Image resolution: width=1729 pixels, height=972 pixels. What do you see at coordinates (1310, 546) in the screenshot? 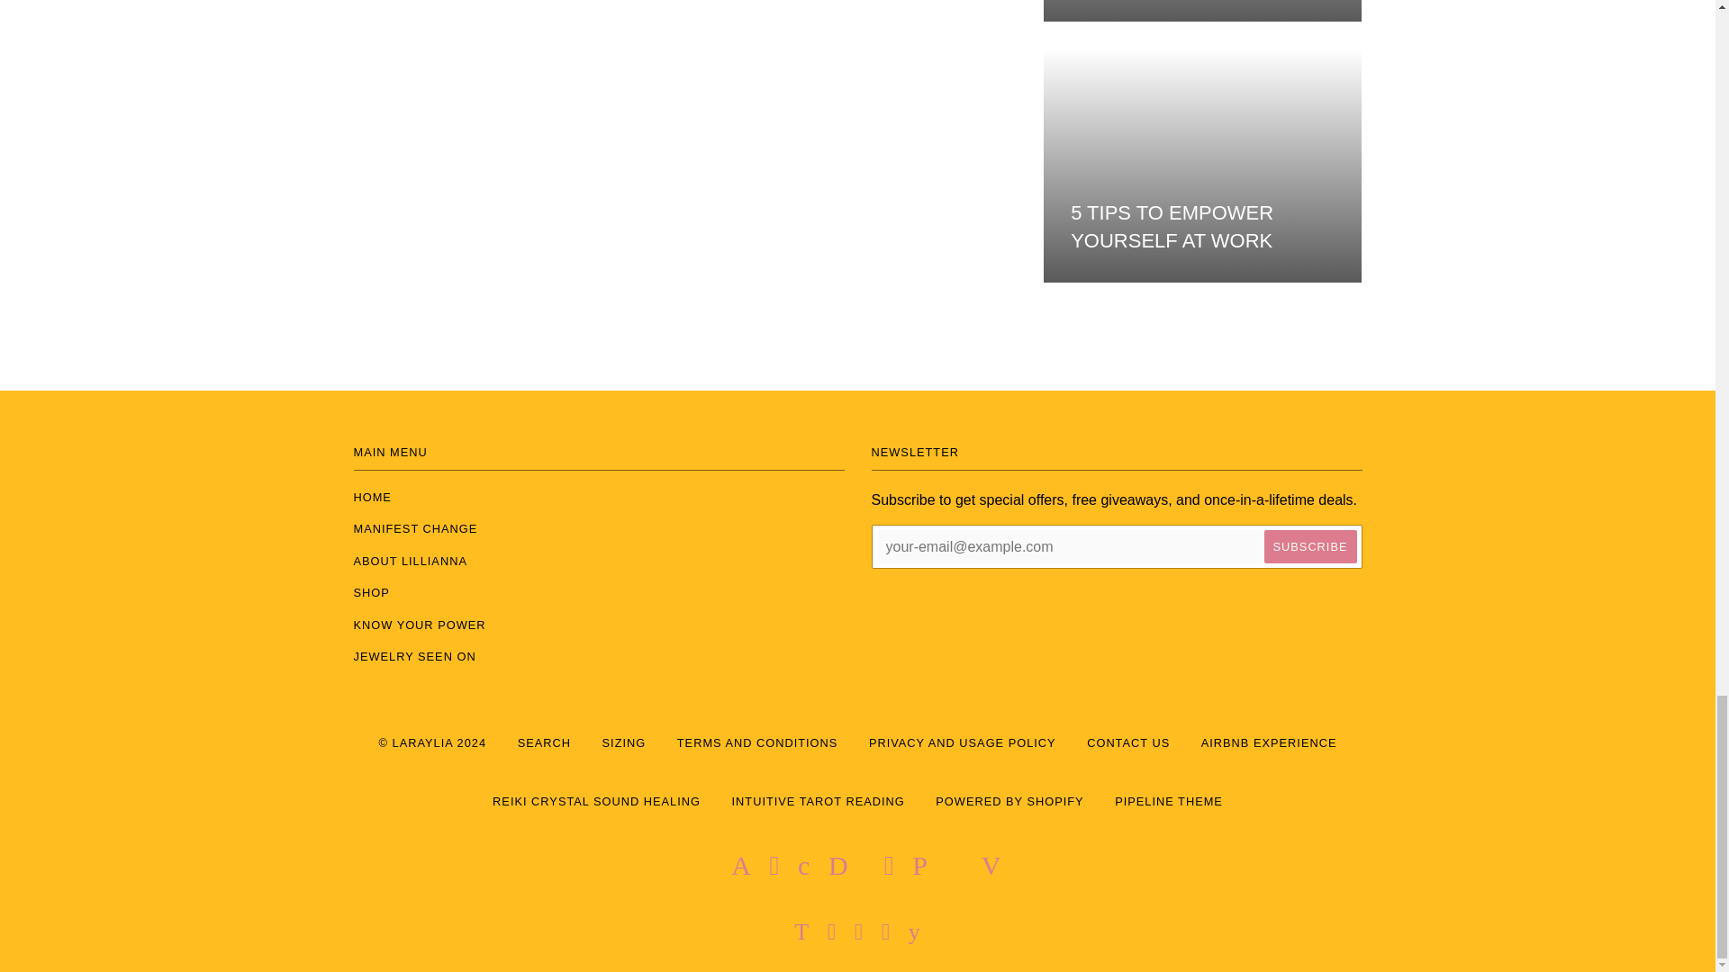
I see `Subscribe` at bounding box center [1310, 546].